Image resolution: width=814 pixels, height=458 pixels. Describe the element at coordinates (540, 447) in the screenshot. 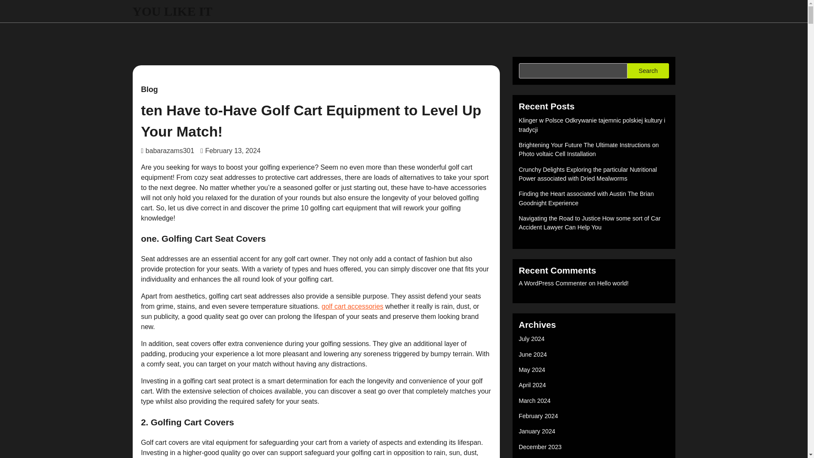

I see `December 2023` at that location.